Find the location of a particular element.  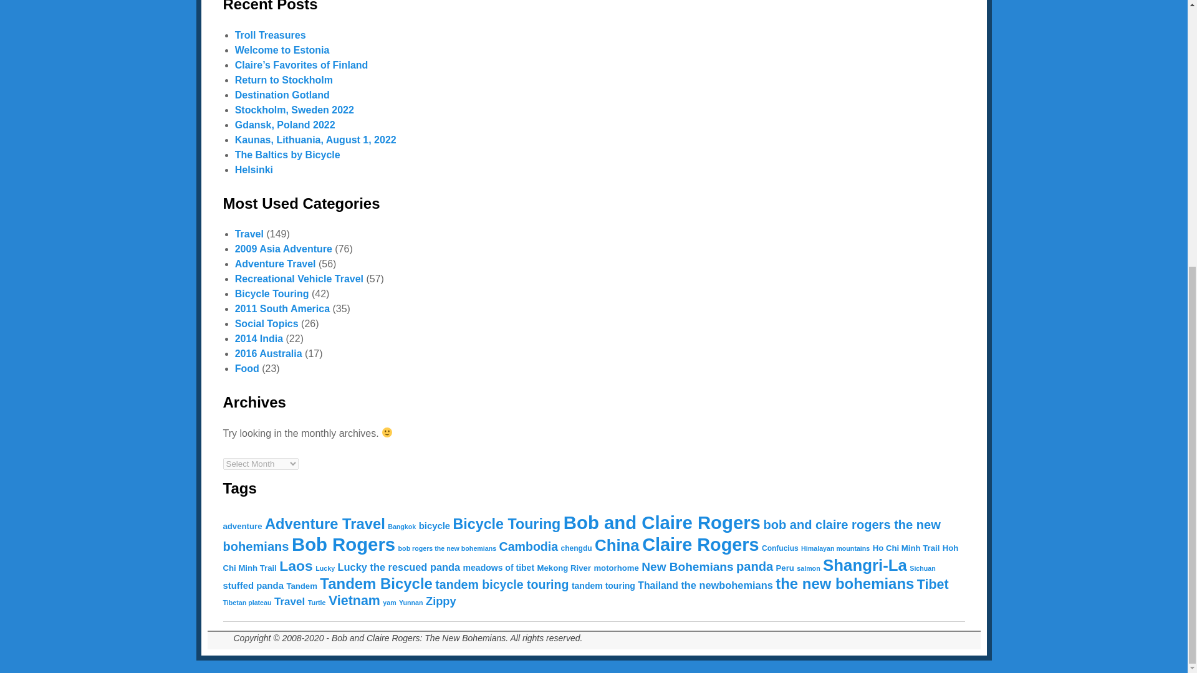

Helsinki is located at coordinates (253, 169).